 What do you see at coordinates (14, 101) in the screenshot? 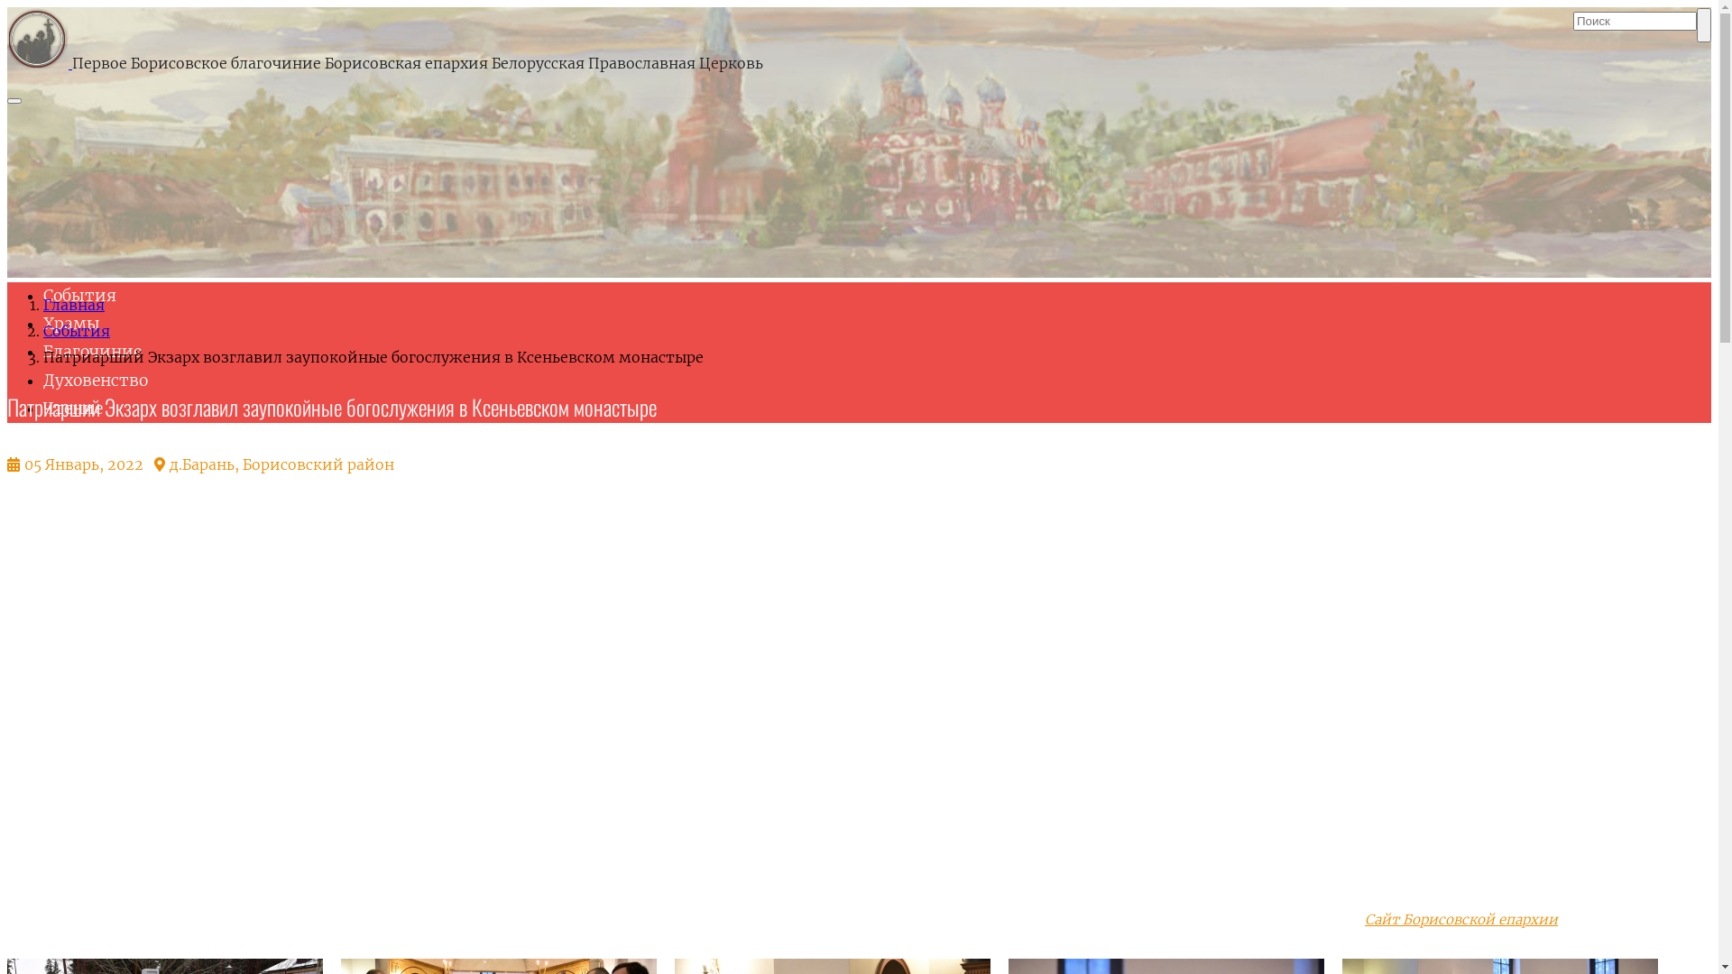
I see `Toggle navigation` at bounding box center [14, 101].